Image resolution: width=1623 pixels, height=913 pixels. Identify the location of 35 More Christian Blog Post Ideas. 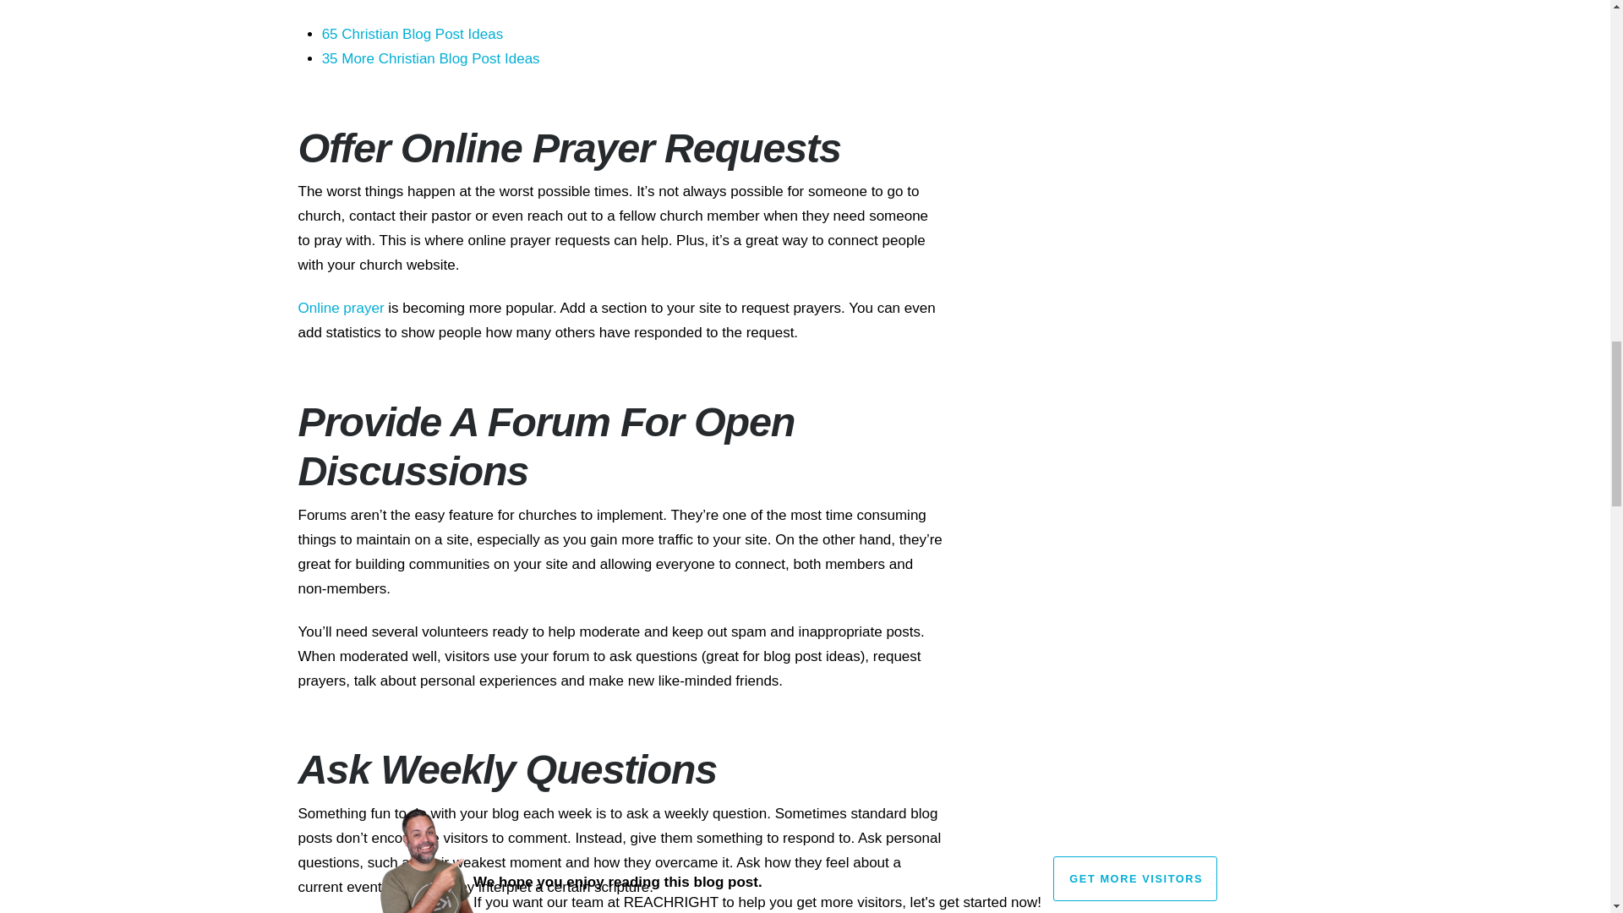
(431, 58).